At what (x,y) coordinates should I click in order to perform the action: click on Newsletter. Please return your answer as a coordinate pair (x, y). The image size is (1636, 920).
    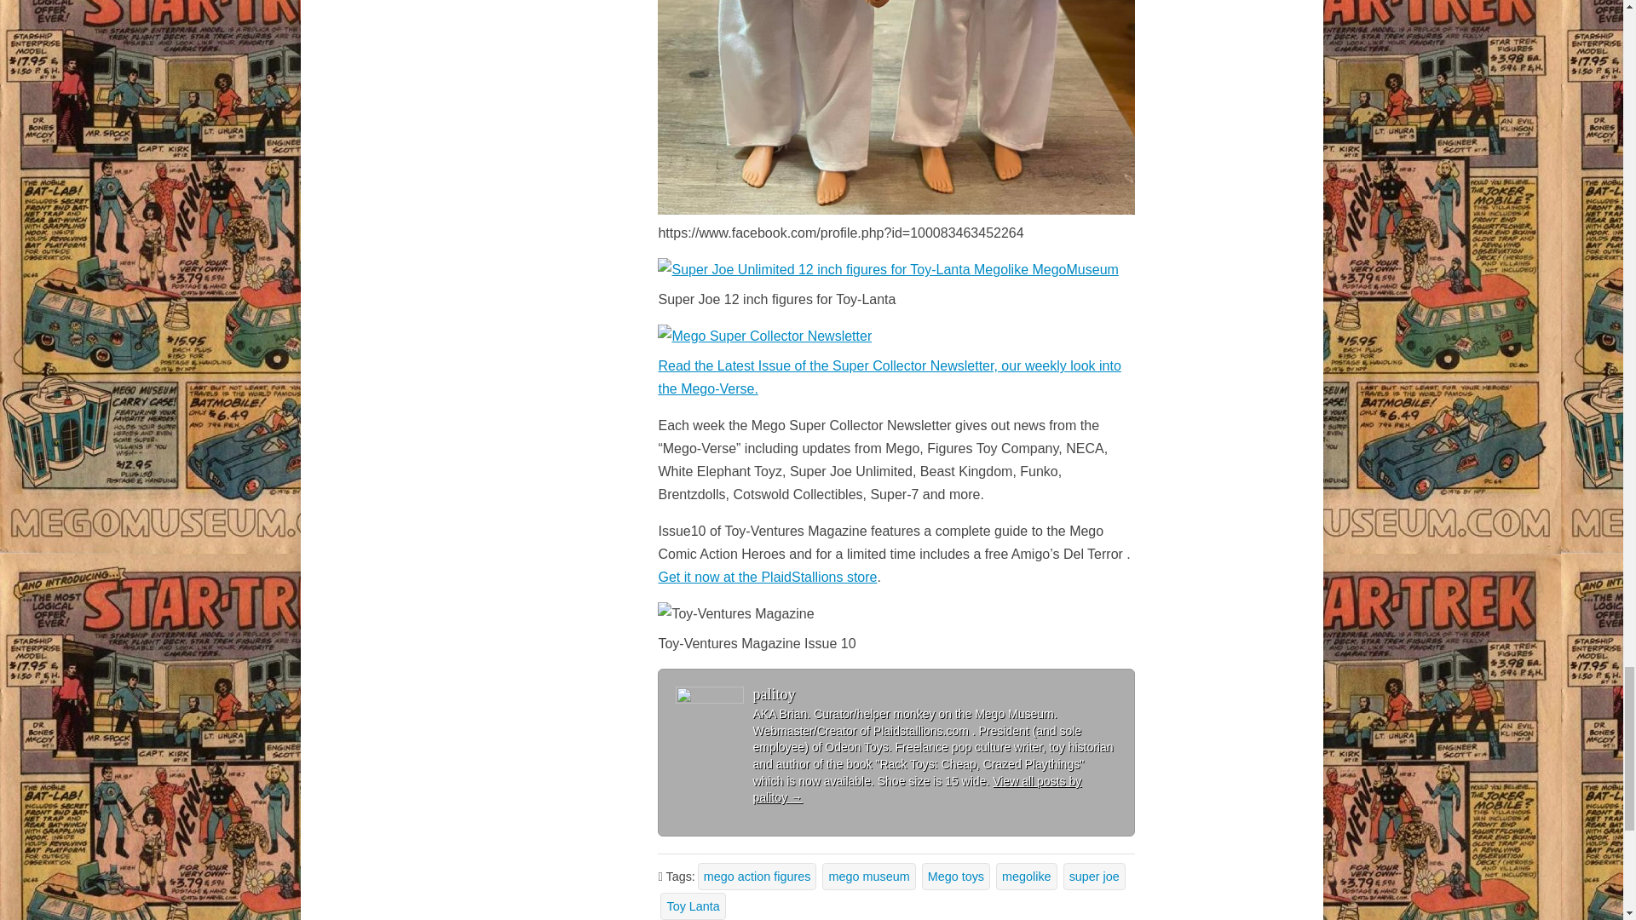
    Looking at the image, I should click on (764, 336).